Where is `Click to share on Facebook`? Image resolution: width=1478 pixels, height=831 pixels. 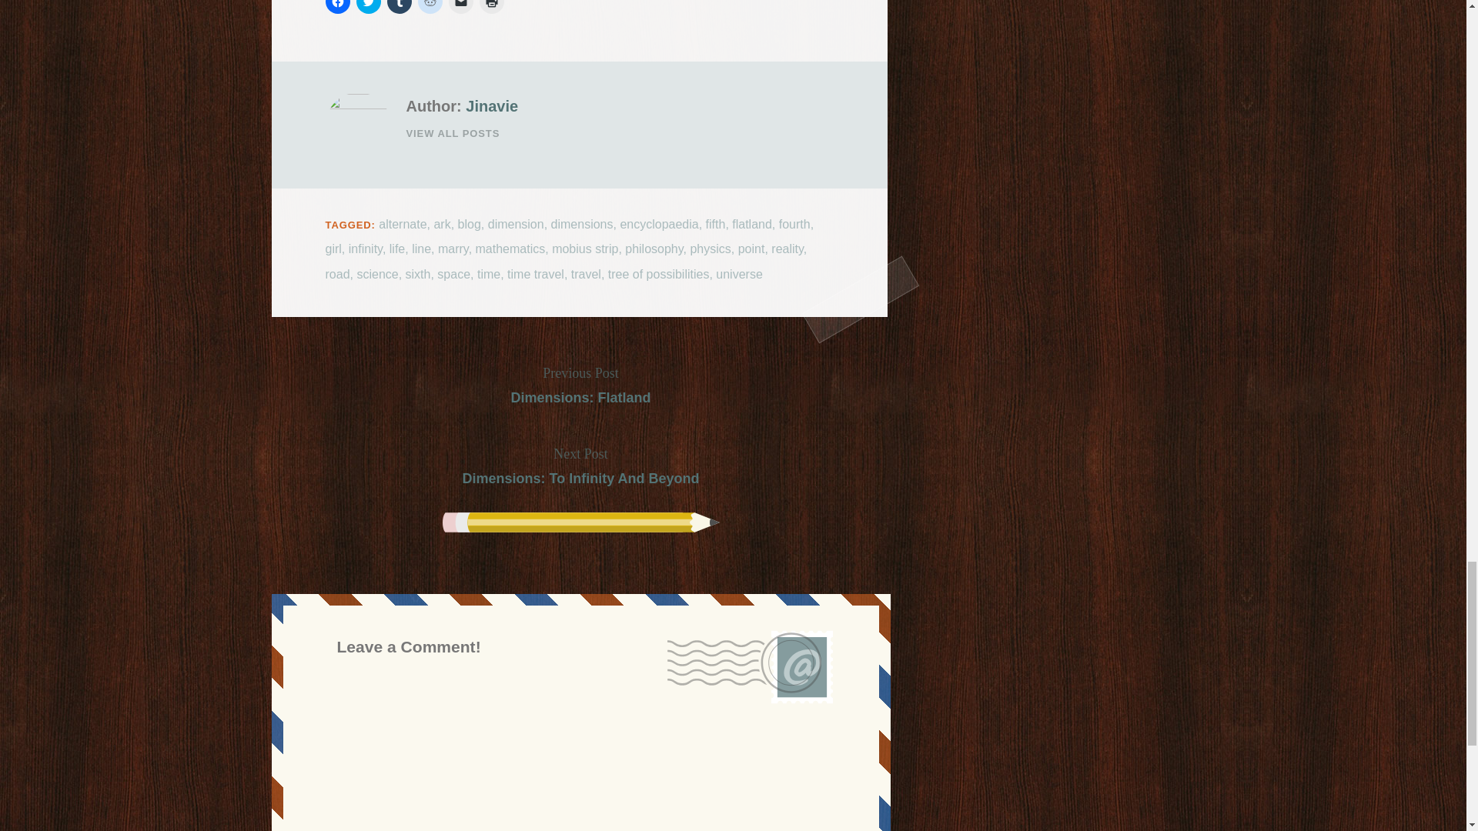
Click to share on Facebook is located at coordinates (337, 7).